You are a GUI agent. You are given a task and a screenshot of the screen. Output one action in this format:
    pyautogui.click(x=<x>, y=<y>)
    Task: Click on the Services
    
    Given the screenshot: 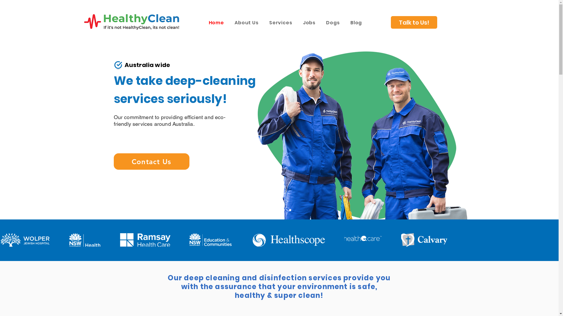 What is the action you would take?
    pyautogui.click(x=281, y=23)
    